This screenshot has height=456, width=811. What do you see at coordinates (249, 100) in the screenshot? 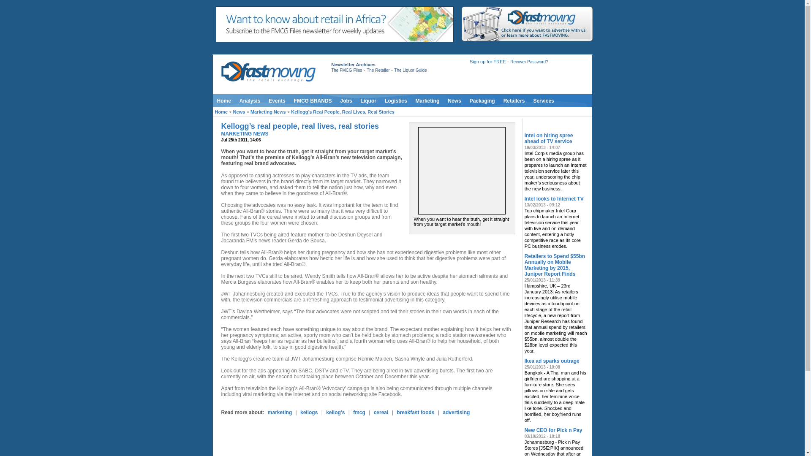
I see `Analysis` at bounding box center [249, 100].